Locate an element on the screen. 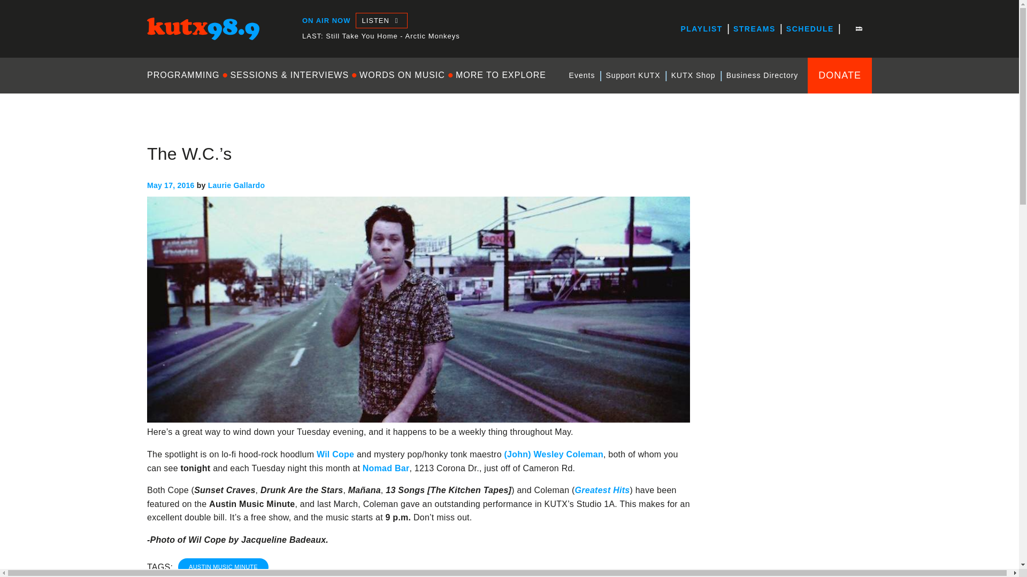  STREAMS is located at coordinates (754, 29).